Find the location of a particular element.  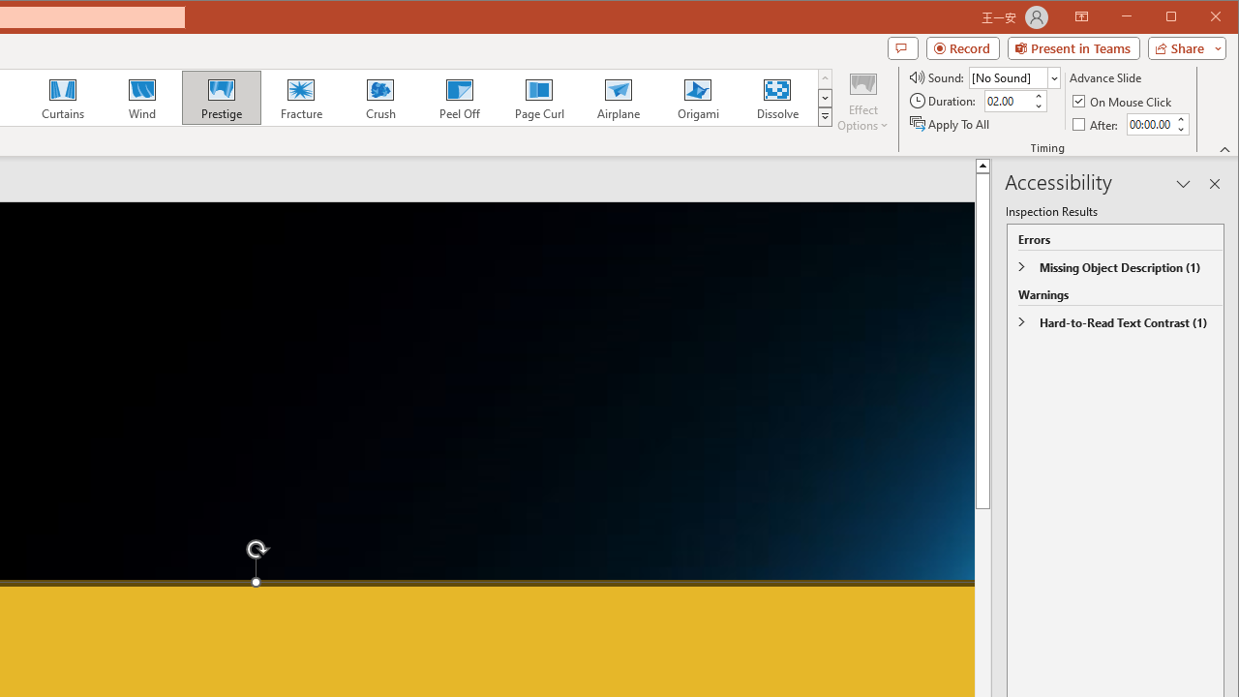

Apply To All is located at coordinates (951, 124).